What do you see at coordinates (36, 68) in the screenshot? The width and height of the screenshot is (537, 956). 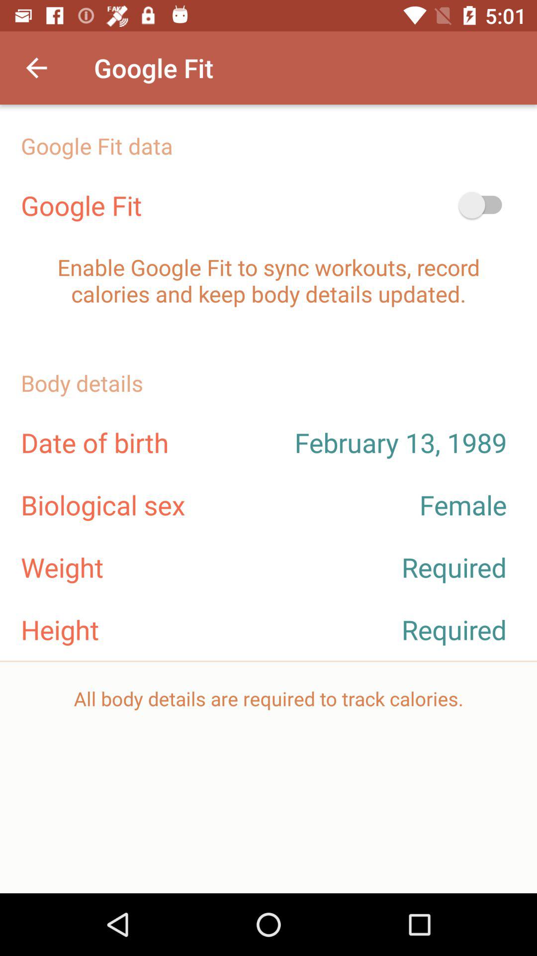 I see `choose icon next to the google fit item` at bounding box center [36, 68].